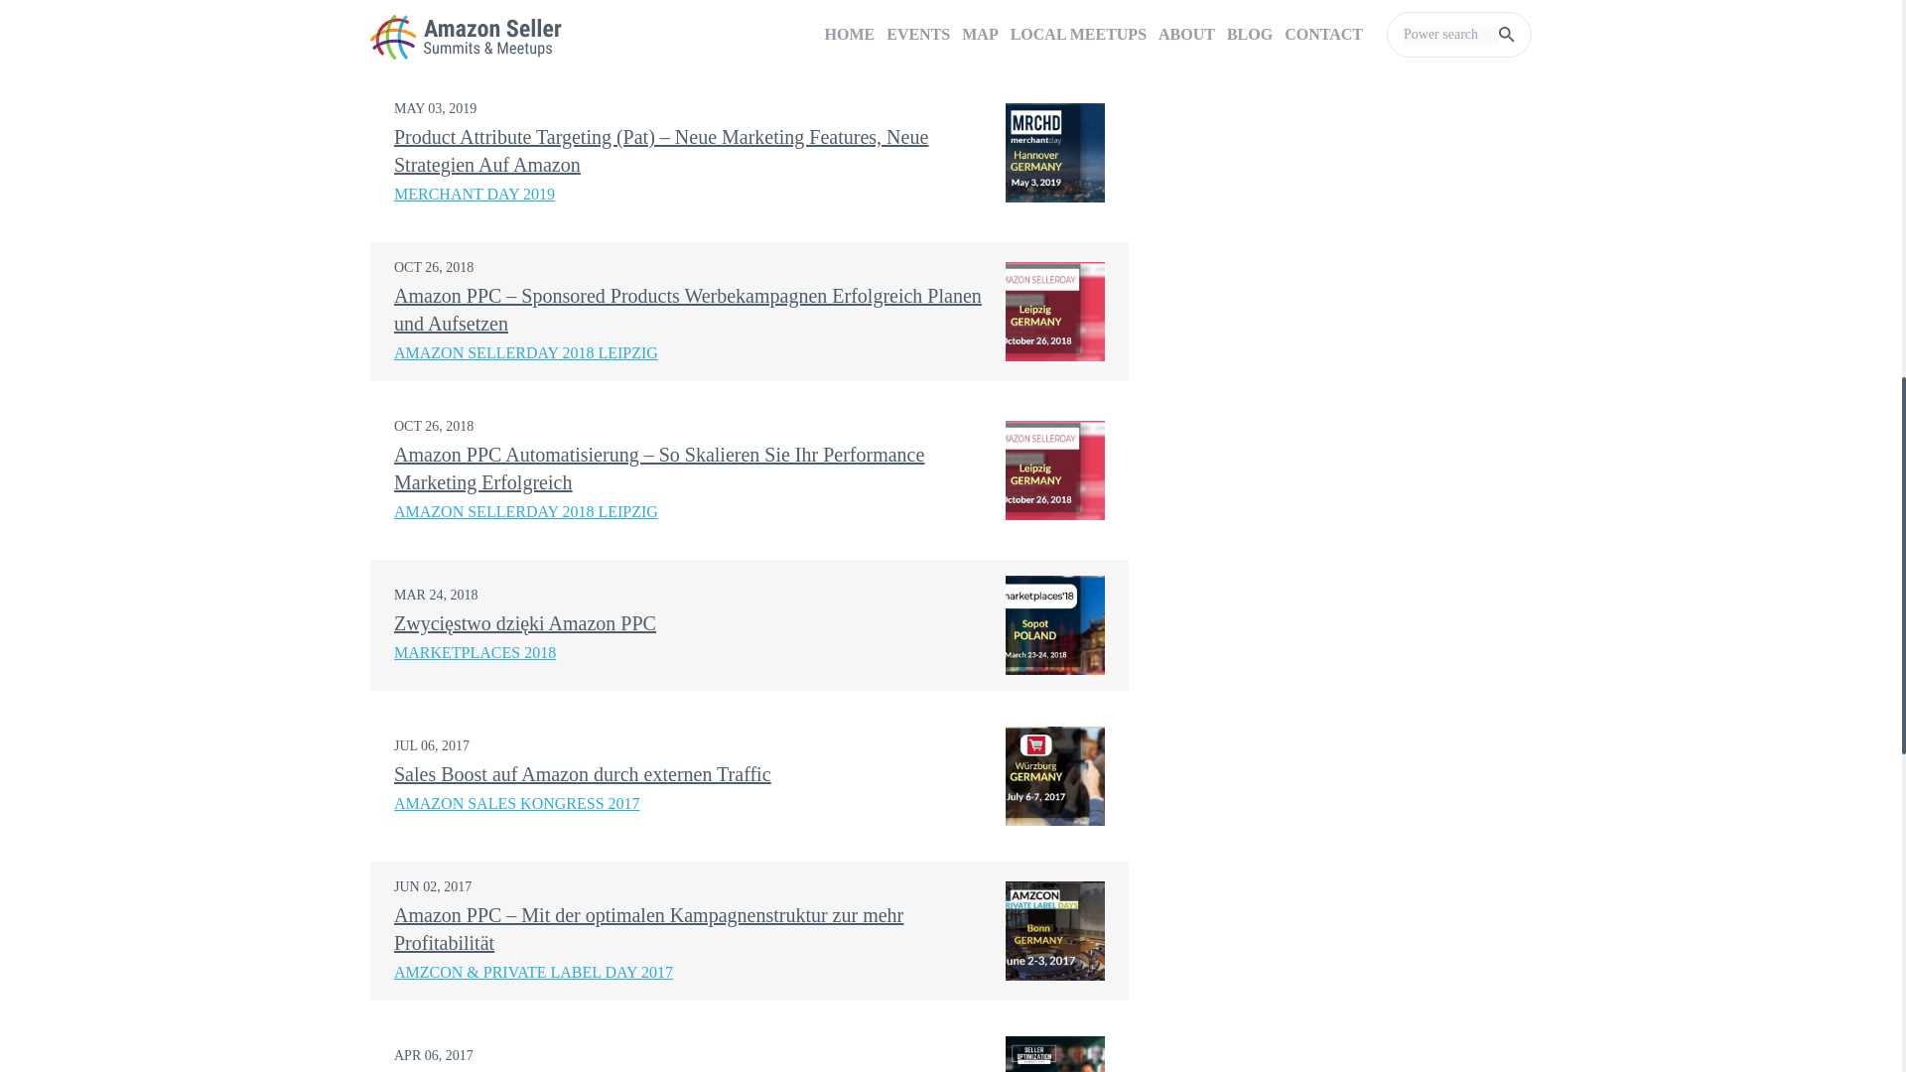 The height and width of the screenshot is (1072, 1906). Describe the element at coordinates (583, 773) in the screenshot. I see `Sales Boost auf Amazon durch externen Traffic` at that location.